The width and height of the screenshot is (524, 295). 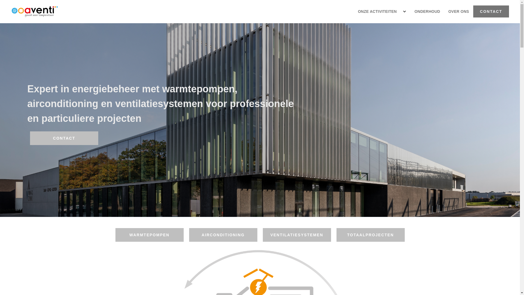 What do you see at coordinates (370, 235) in the screenshot?
I see `TOTAALPROJECTEN` at bounding box center [370, 235].